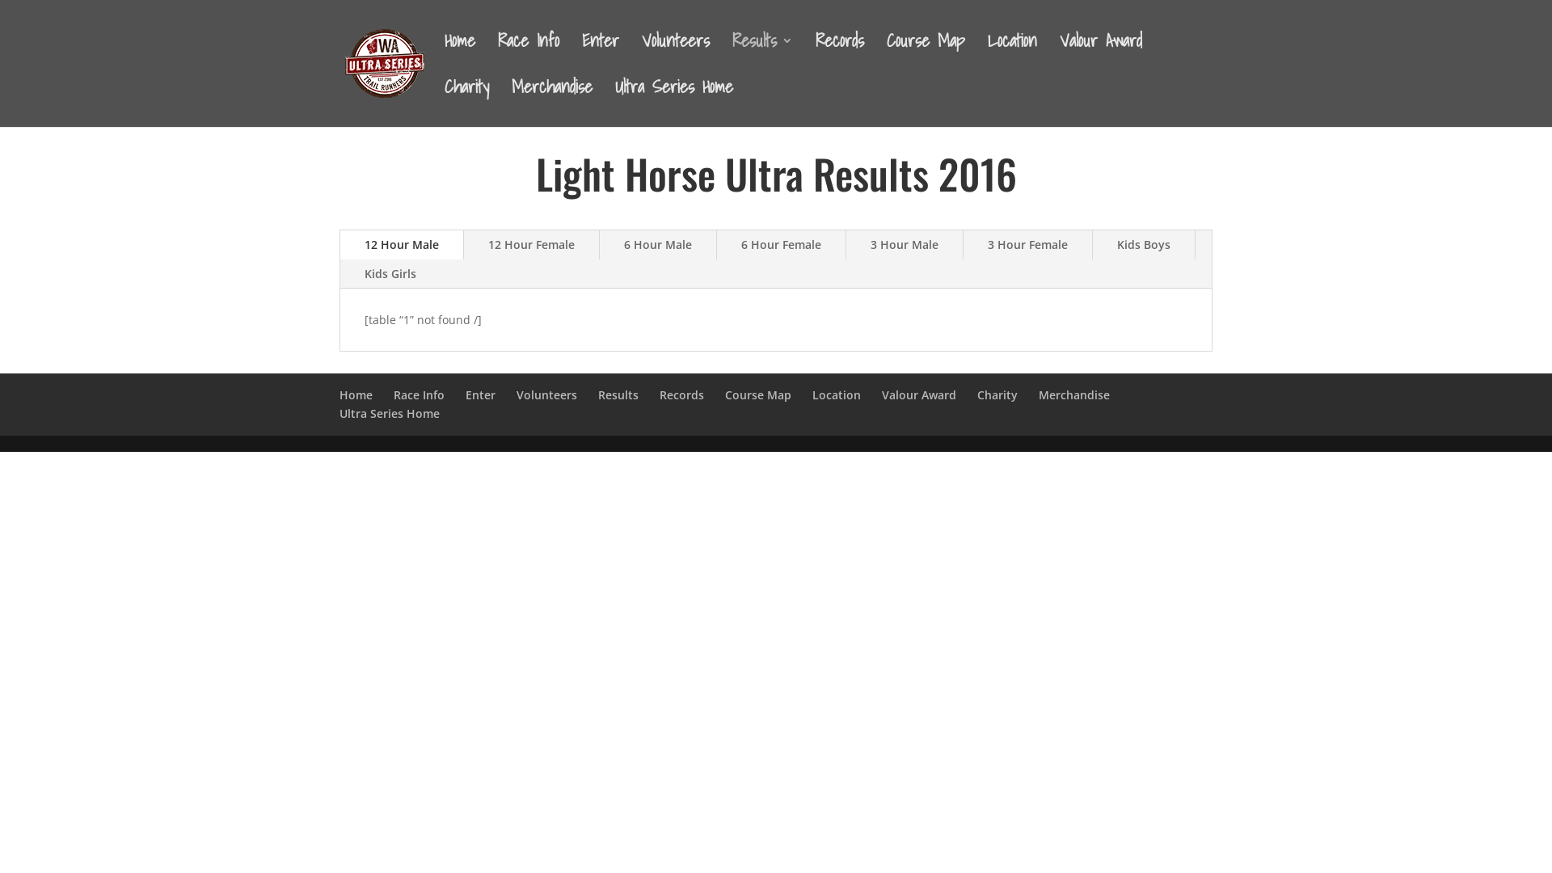 The width and height of the screenshot is (1552, 873). I want to click on 12 Hour Female, so click(532, 245).